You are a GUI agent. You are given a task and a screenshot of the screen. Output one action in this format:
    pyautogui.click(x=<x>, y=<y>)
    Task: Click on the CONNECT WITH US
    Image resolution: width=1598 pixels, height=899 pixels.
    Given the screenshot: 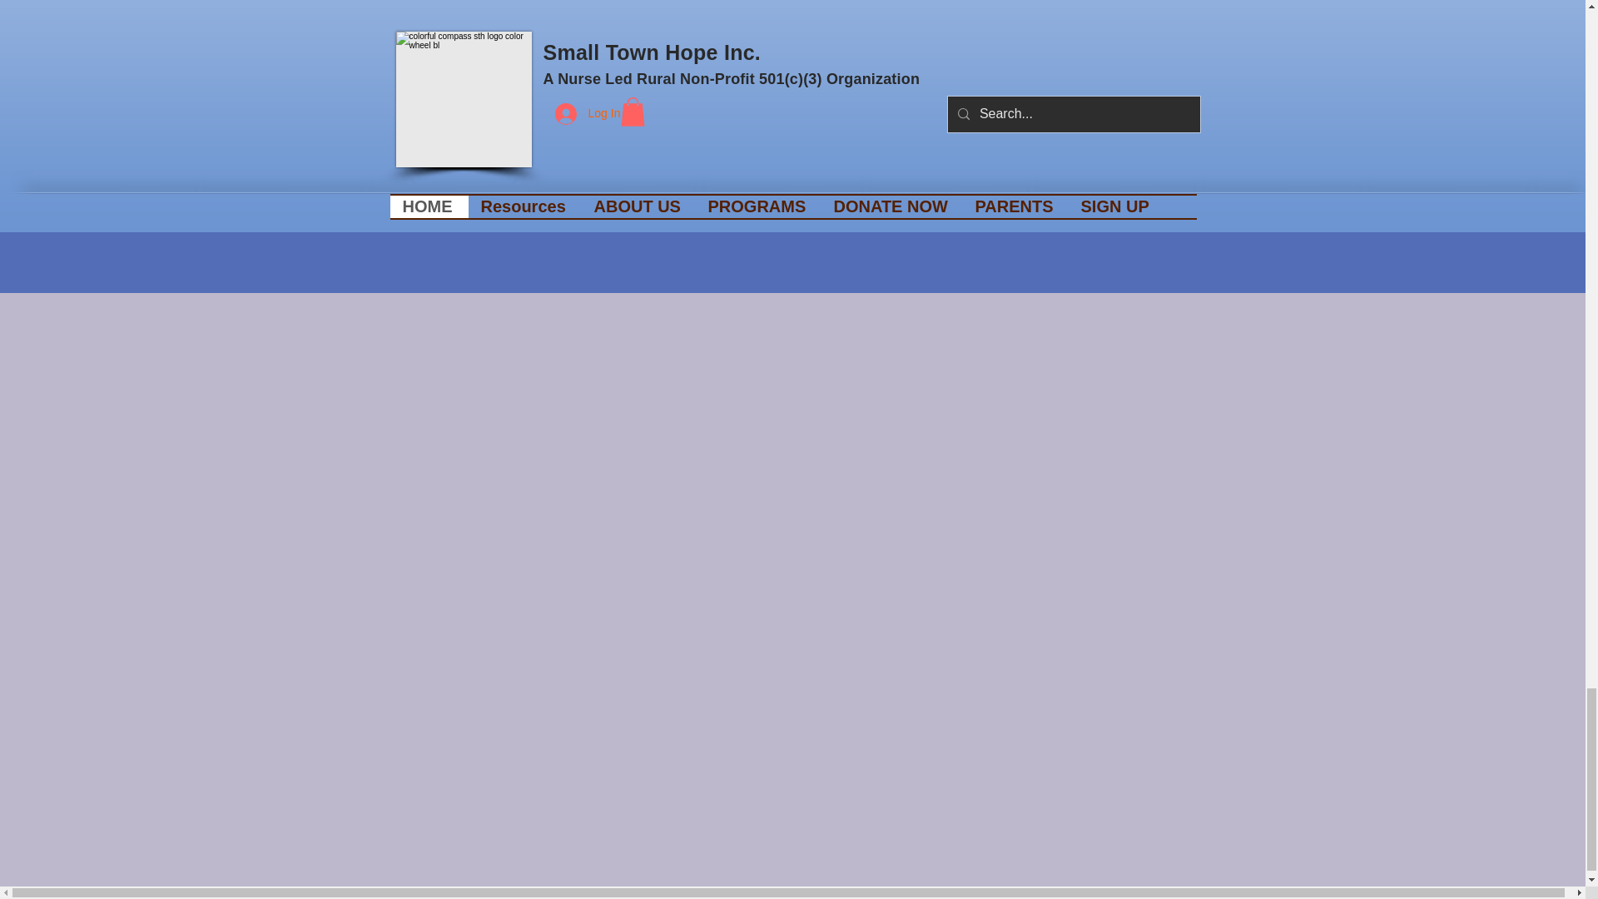 What is the action you would take?
    pyautogui.click(x=1069, y=2)
    